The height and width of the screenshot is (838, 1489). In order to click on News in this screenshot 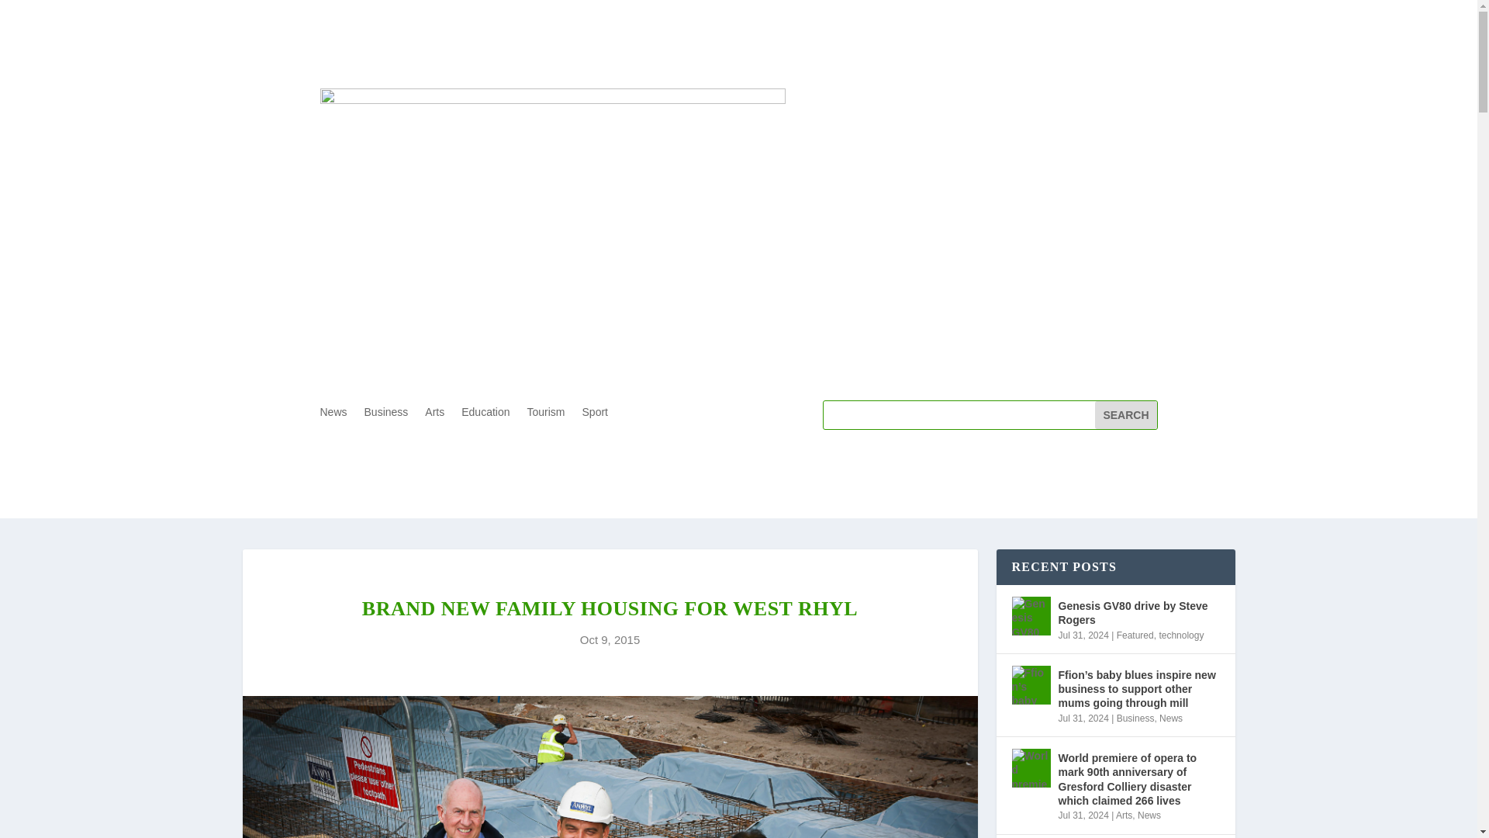, I will do `click(1171, 719)`.